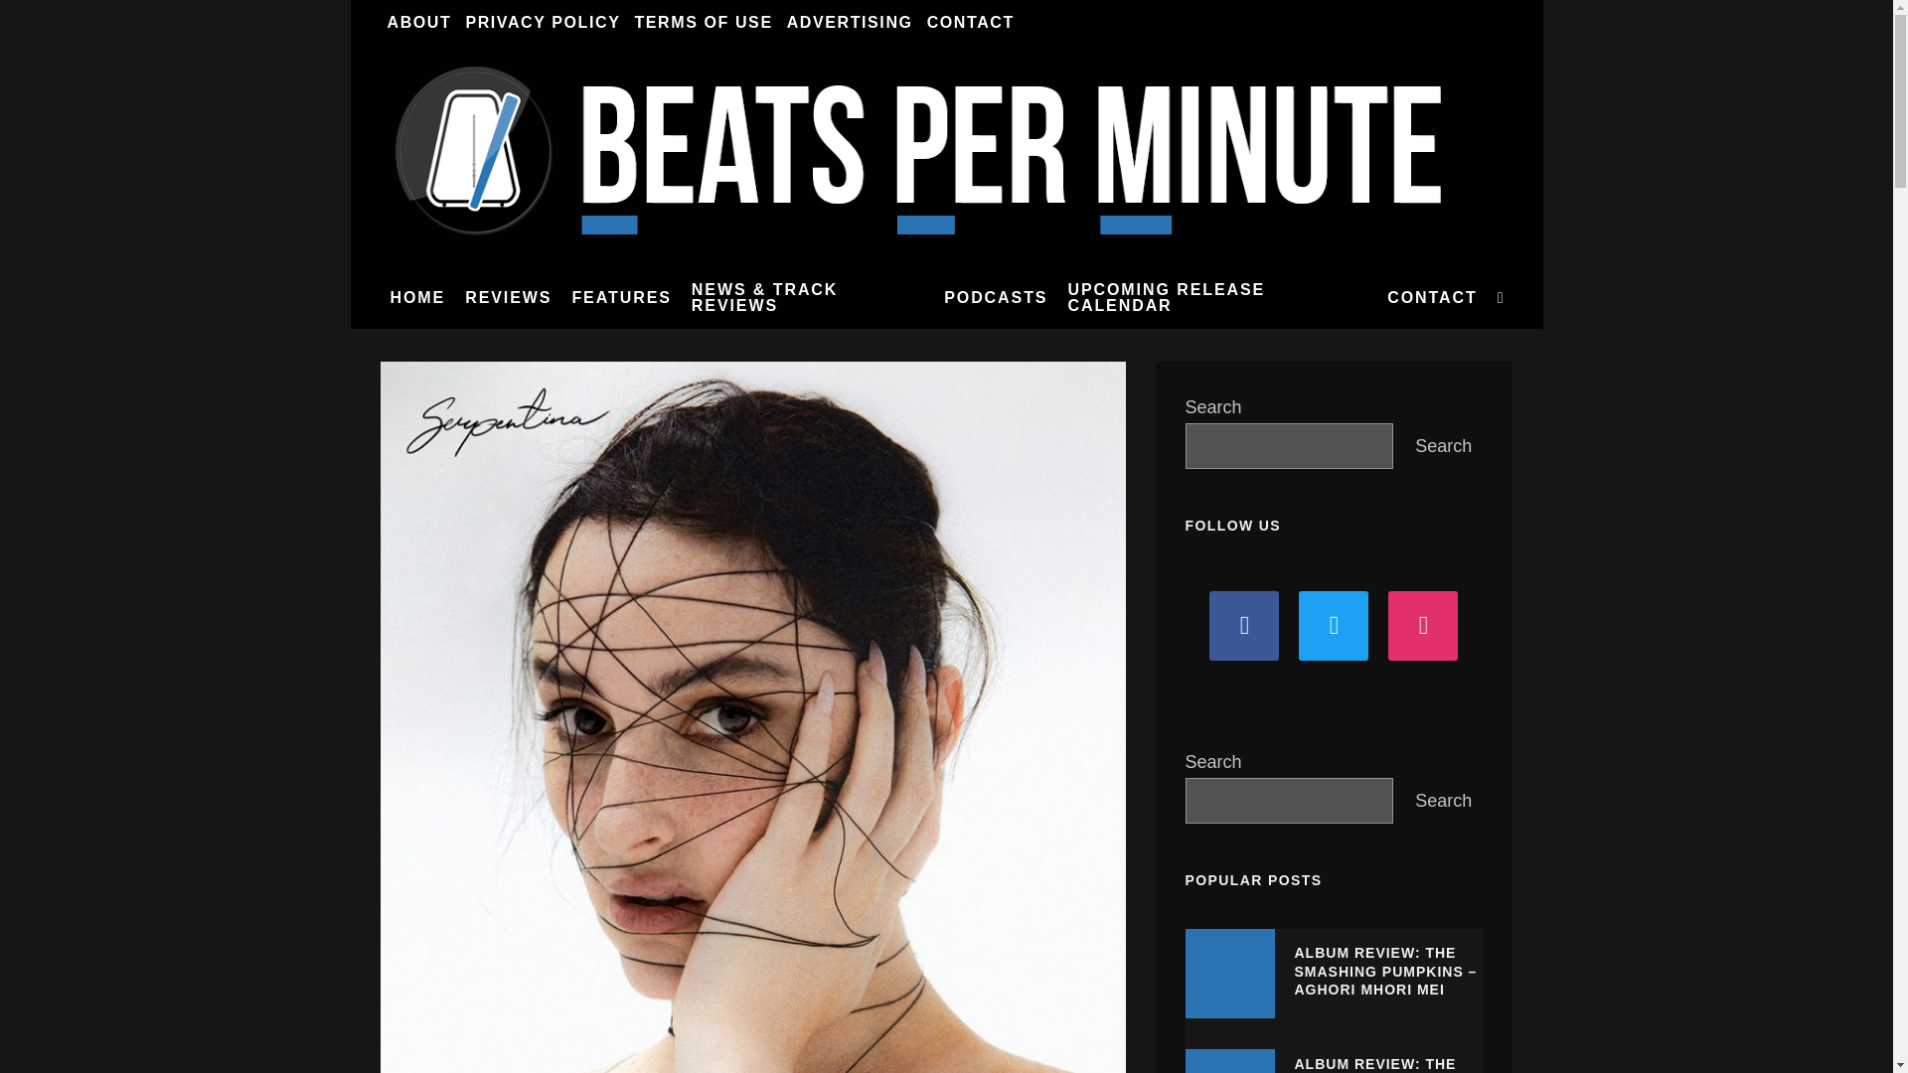  I want to click on PRIVACY POLICY, so click(543, 23).